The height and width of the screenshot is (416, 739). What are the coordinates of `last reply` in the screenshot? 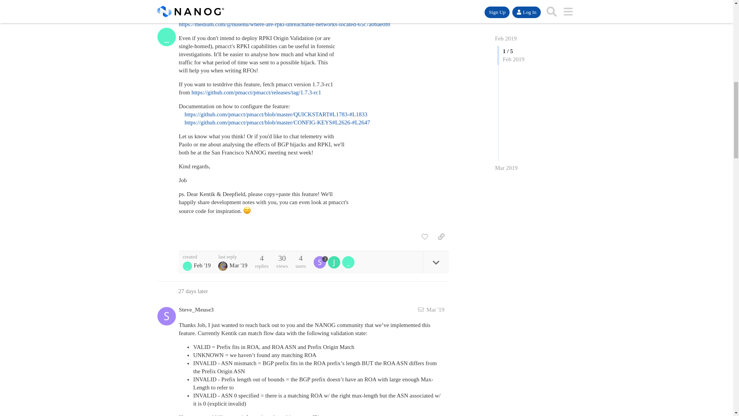 It's located at (232, 257).